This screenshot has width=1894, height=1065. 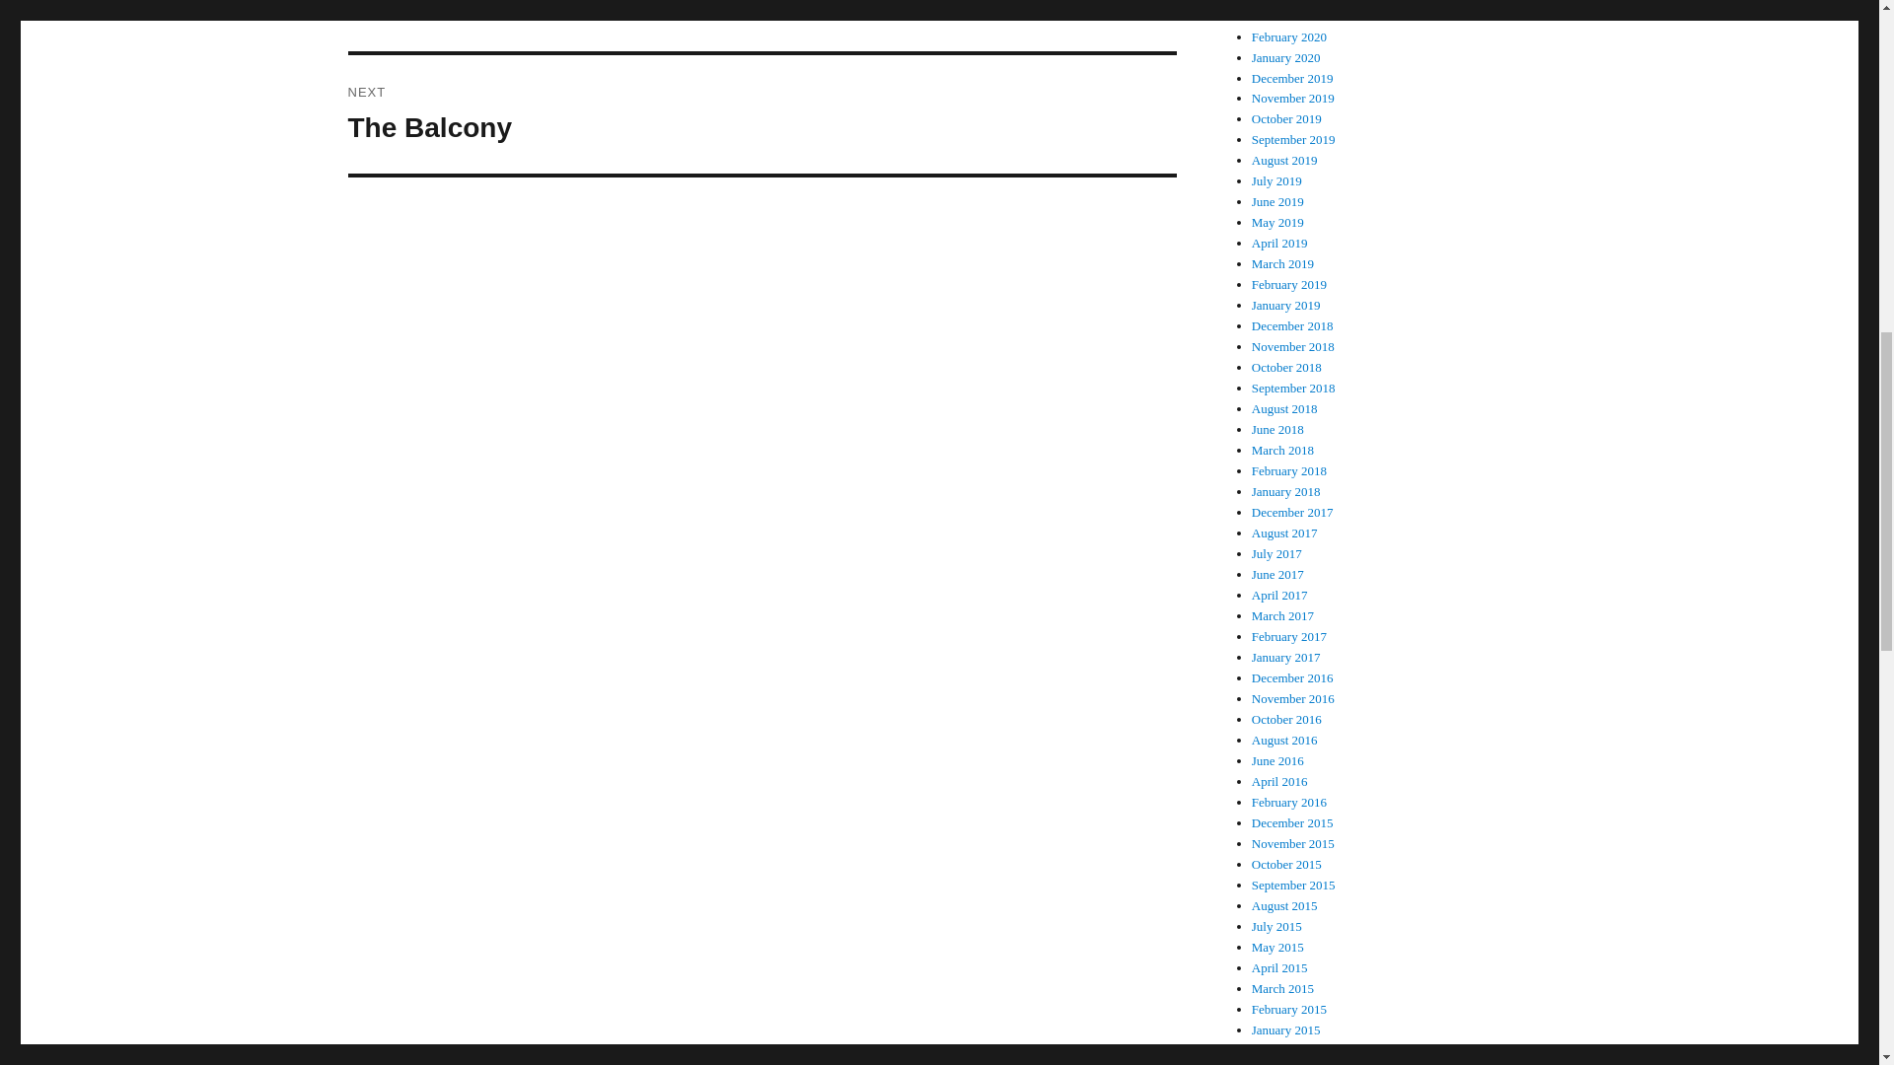 I want to click on January 2019, so click(x=1292, y=79).